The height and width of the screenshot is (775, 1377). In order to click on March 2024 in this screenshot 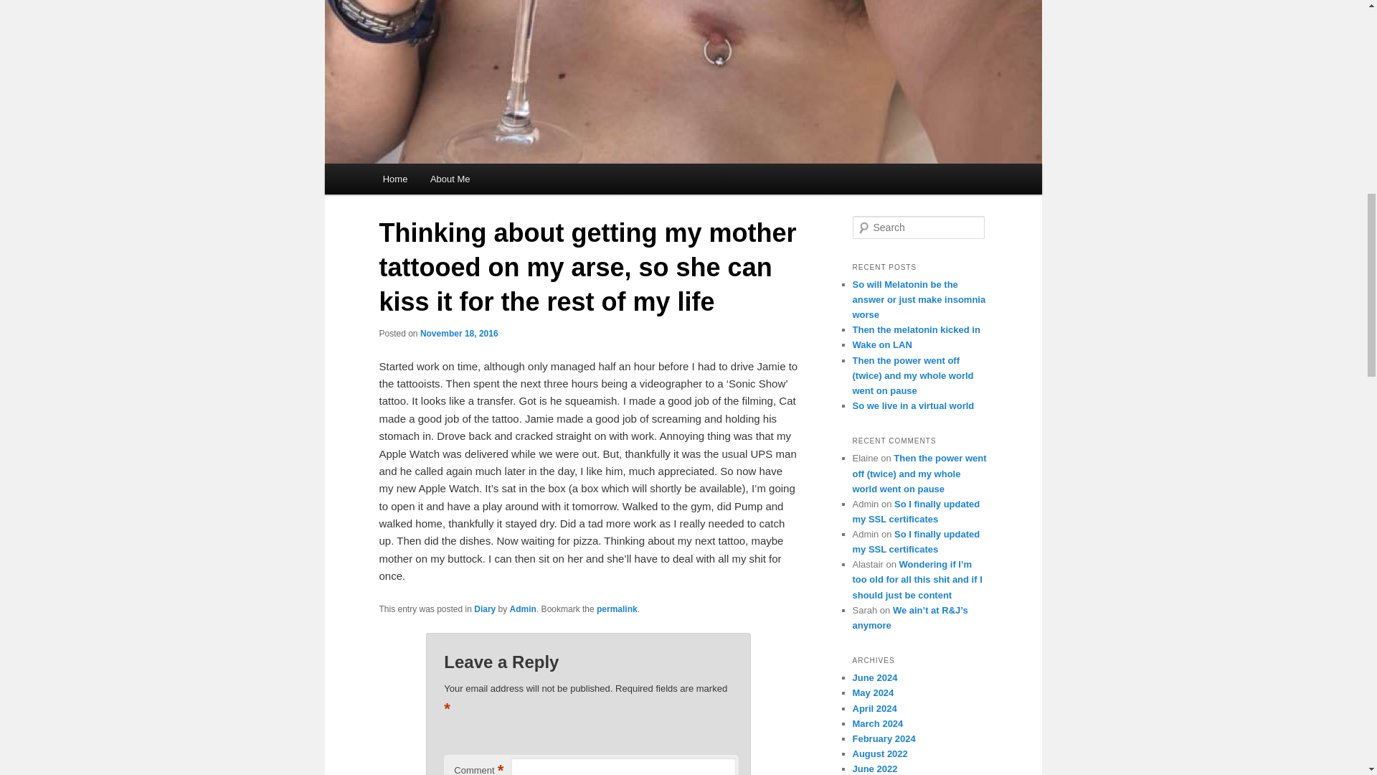, I will do `click(878, 723)`.